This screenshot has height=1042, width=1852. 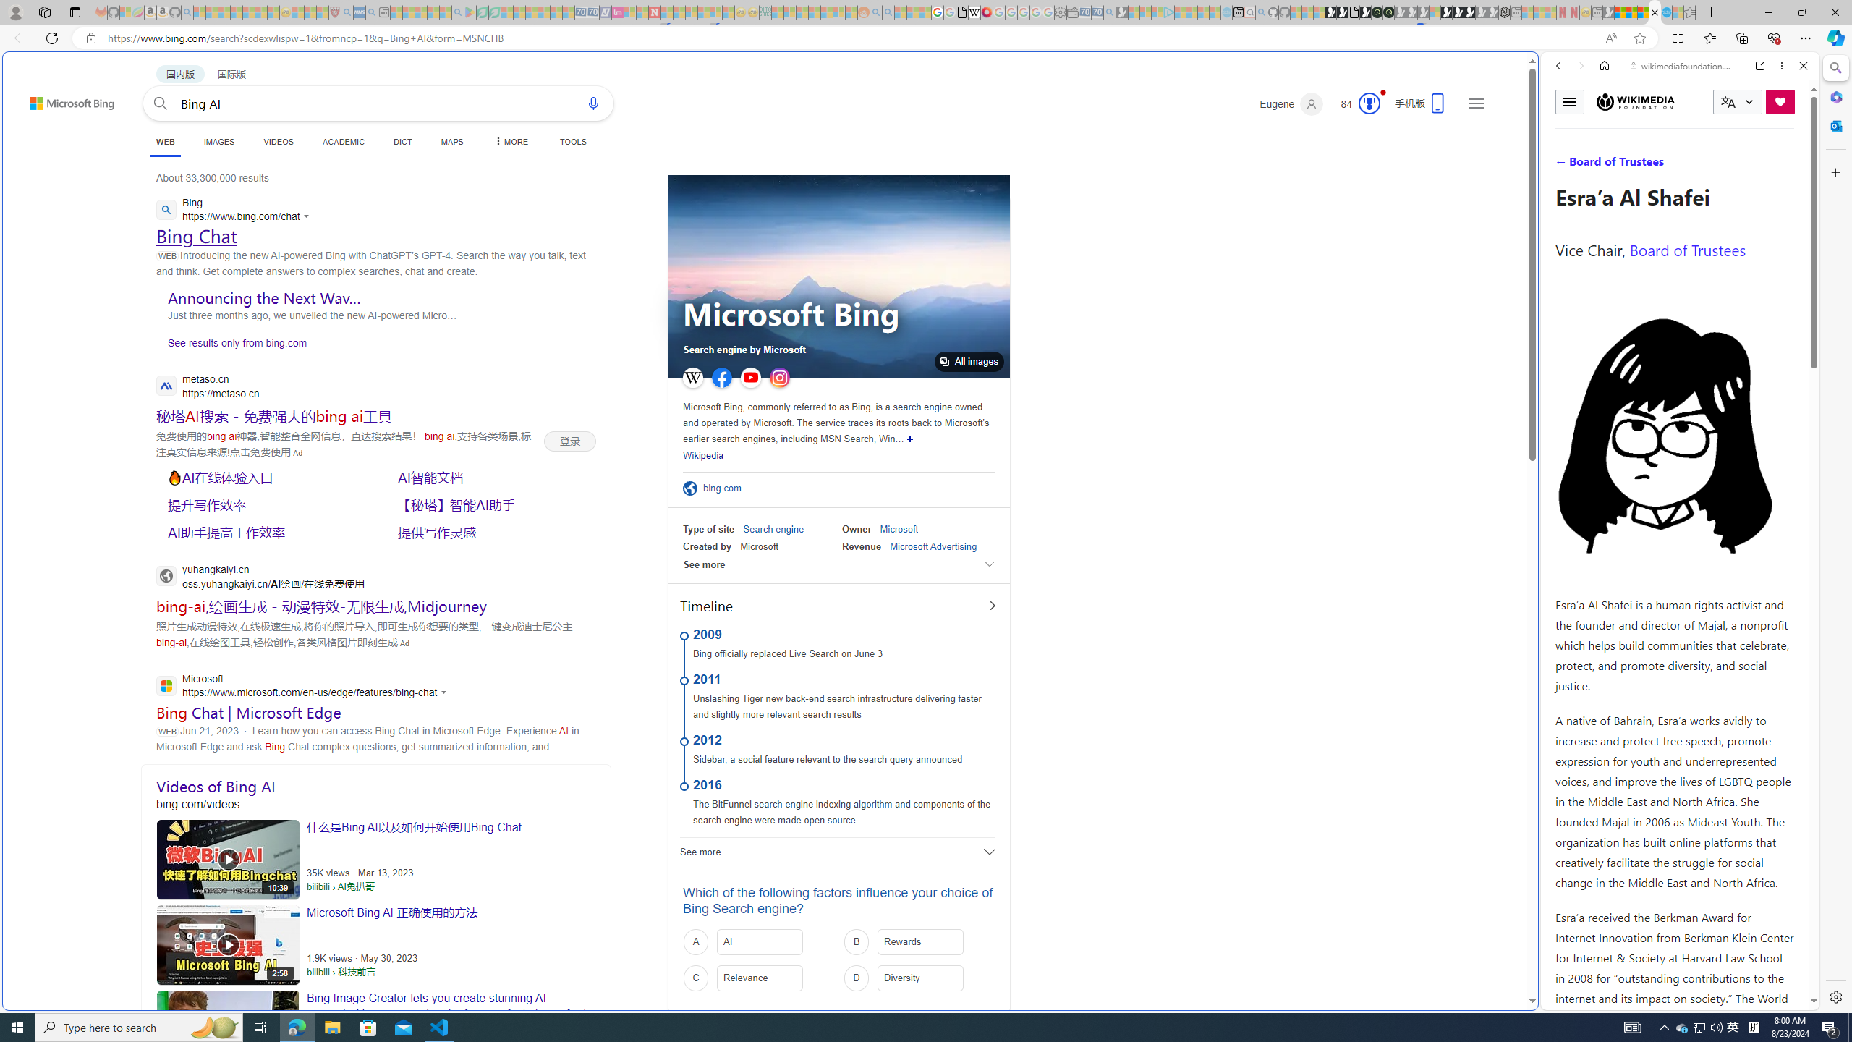 I want to click on See results only from bing.com, so click(x=231, y=346).